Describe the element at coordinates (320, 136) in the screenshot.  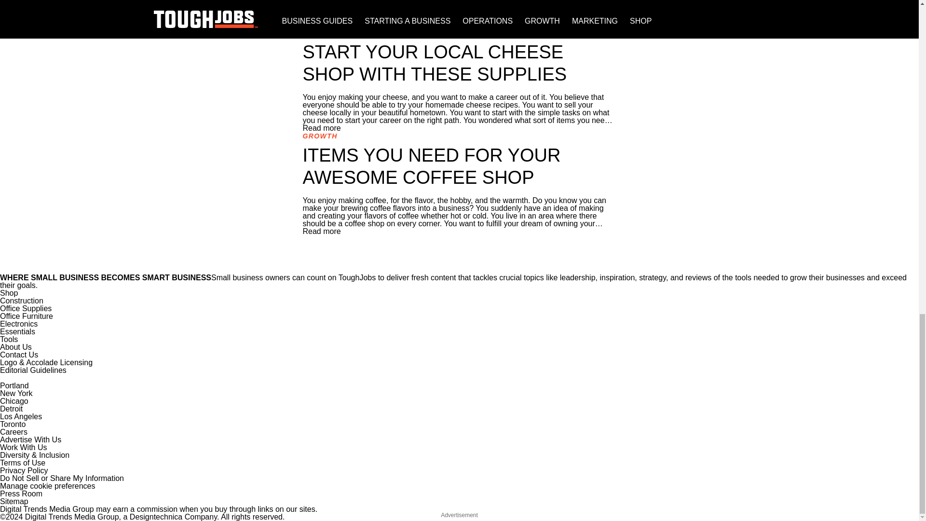
I see `GROWTH` at that location.